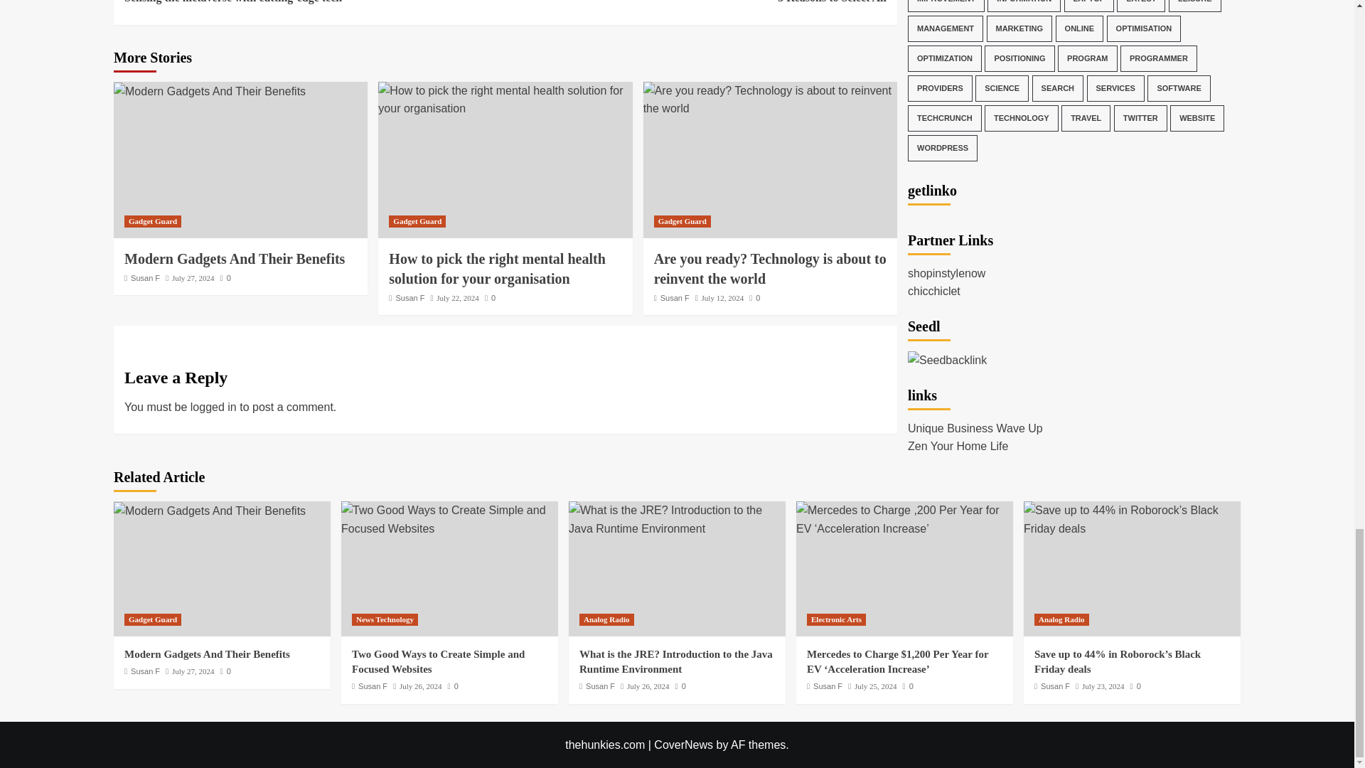 Image resolution: width=1365 pixels, height=768 pixels. I want to click on Are you ready? Technology is about to reinvent the world, so click(417, 221).